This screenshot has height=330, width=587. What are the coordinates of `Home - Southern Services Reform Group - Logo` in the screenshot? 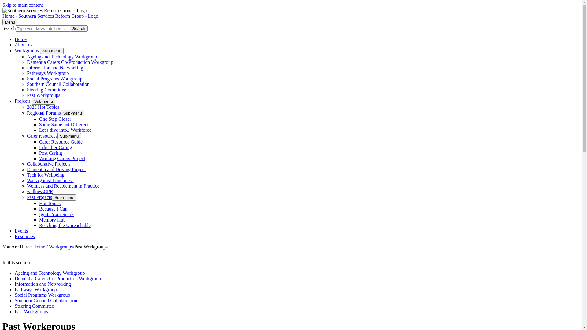 It's located at (50, 16).